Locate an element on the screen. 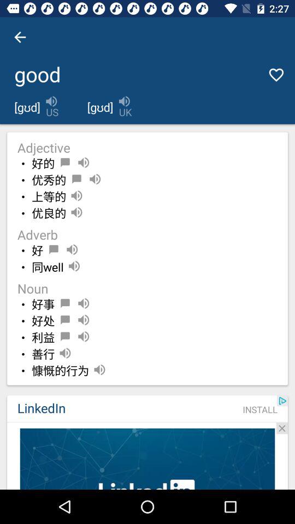  advertisement pannel is located at coordinates (147, 458).